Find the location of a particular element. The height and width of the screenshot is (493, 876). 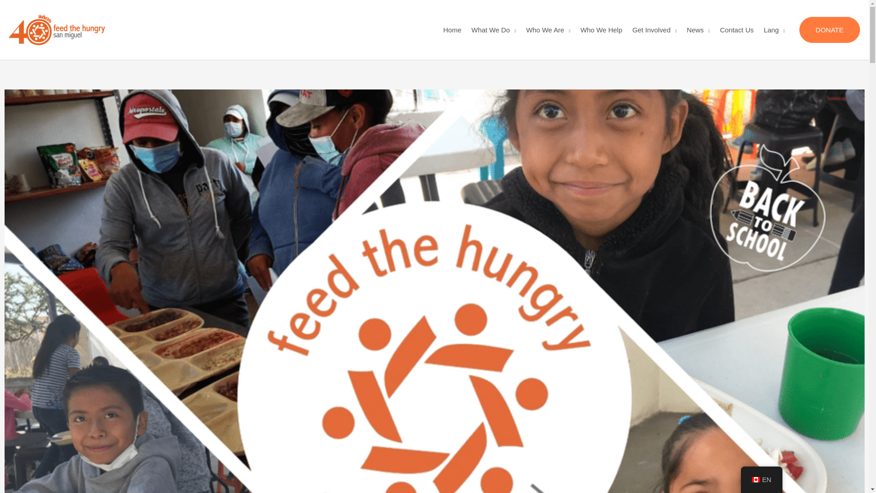

Lang is located at coordinates (774, 30).